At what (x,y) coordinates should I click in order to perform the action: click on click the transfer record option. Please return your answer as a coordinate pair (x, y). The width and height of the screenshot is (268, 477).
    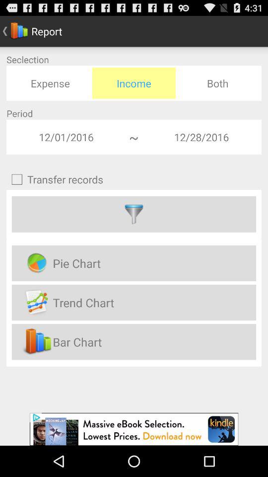
    Looking at the image, I should click on (134, 214).